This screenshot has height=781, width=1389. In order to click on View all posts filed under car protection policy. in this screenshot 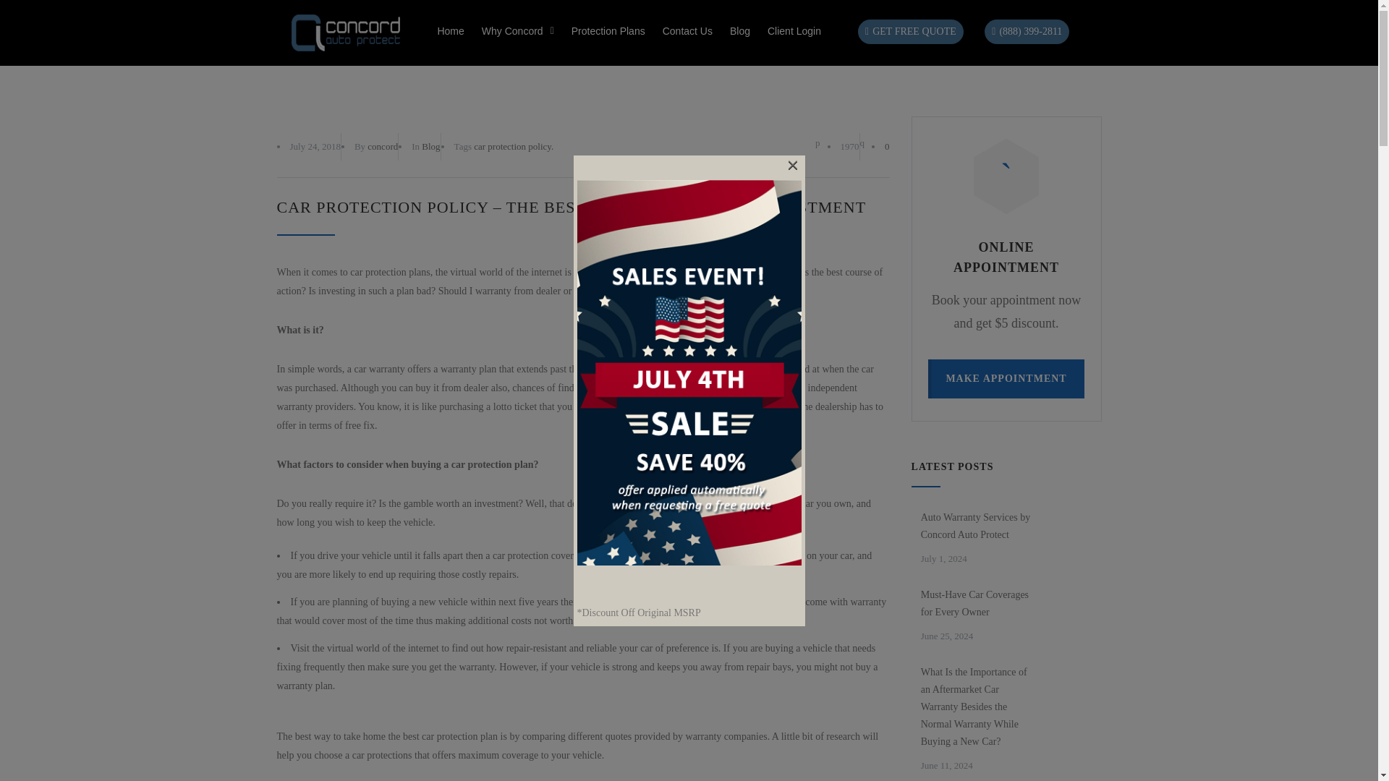, I will do `click(513, 146)`.